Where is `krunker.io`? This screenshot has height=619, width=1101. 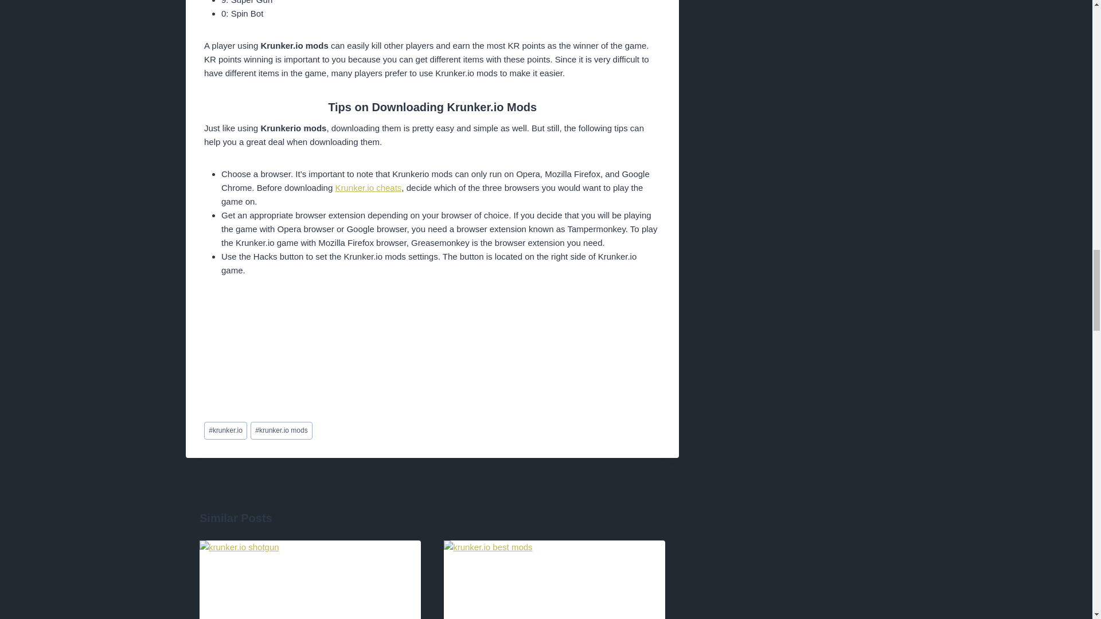
krunker.io is located at coordinates (225, 430).